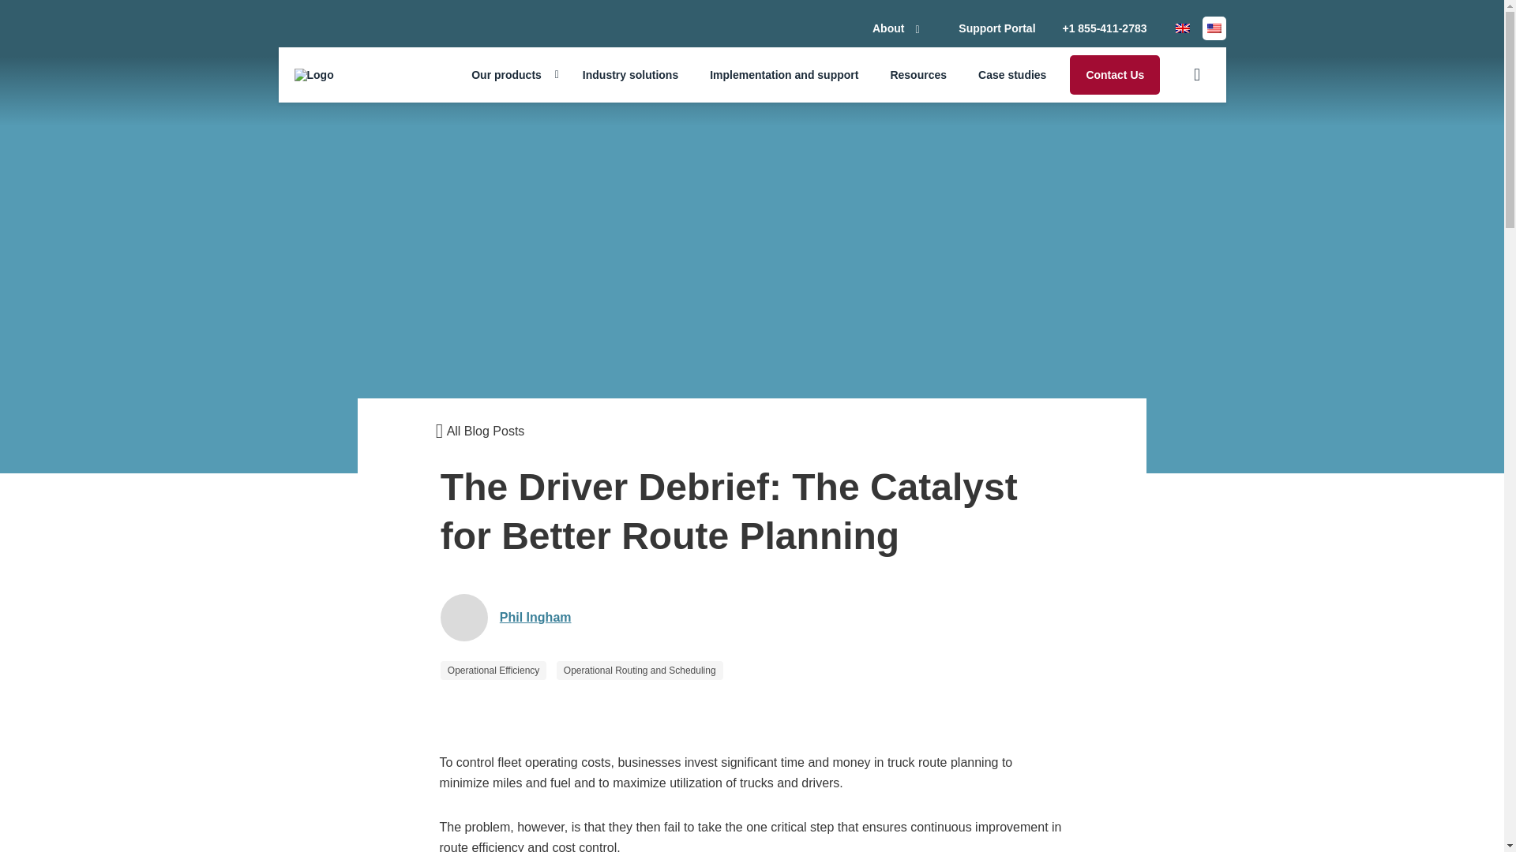 This screenshot has width=1516, height=852. I want to click on Resources, so click(918, 74).